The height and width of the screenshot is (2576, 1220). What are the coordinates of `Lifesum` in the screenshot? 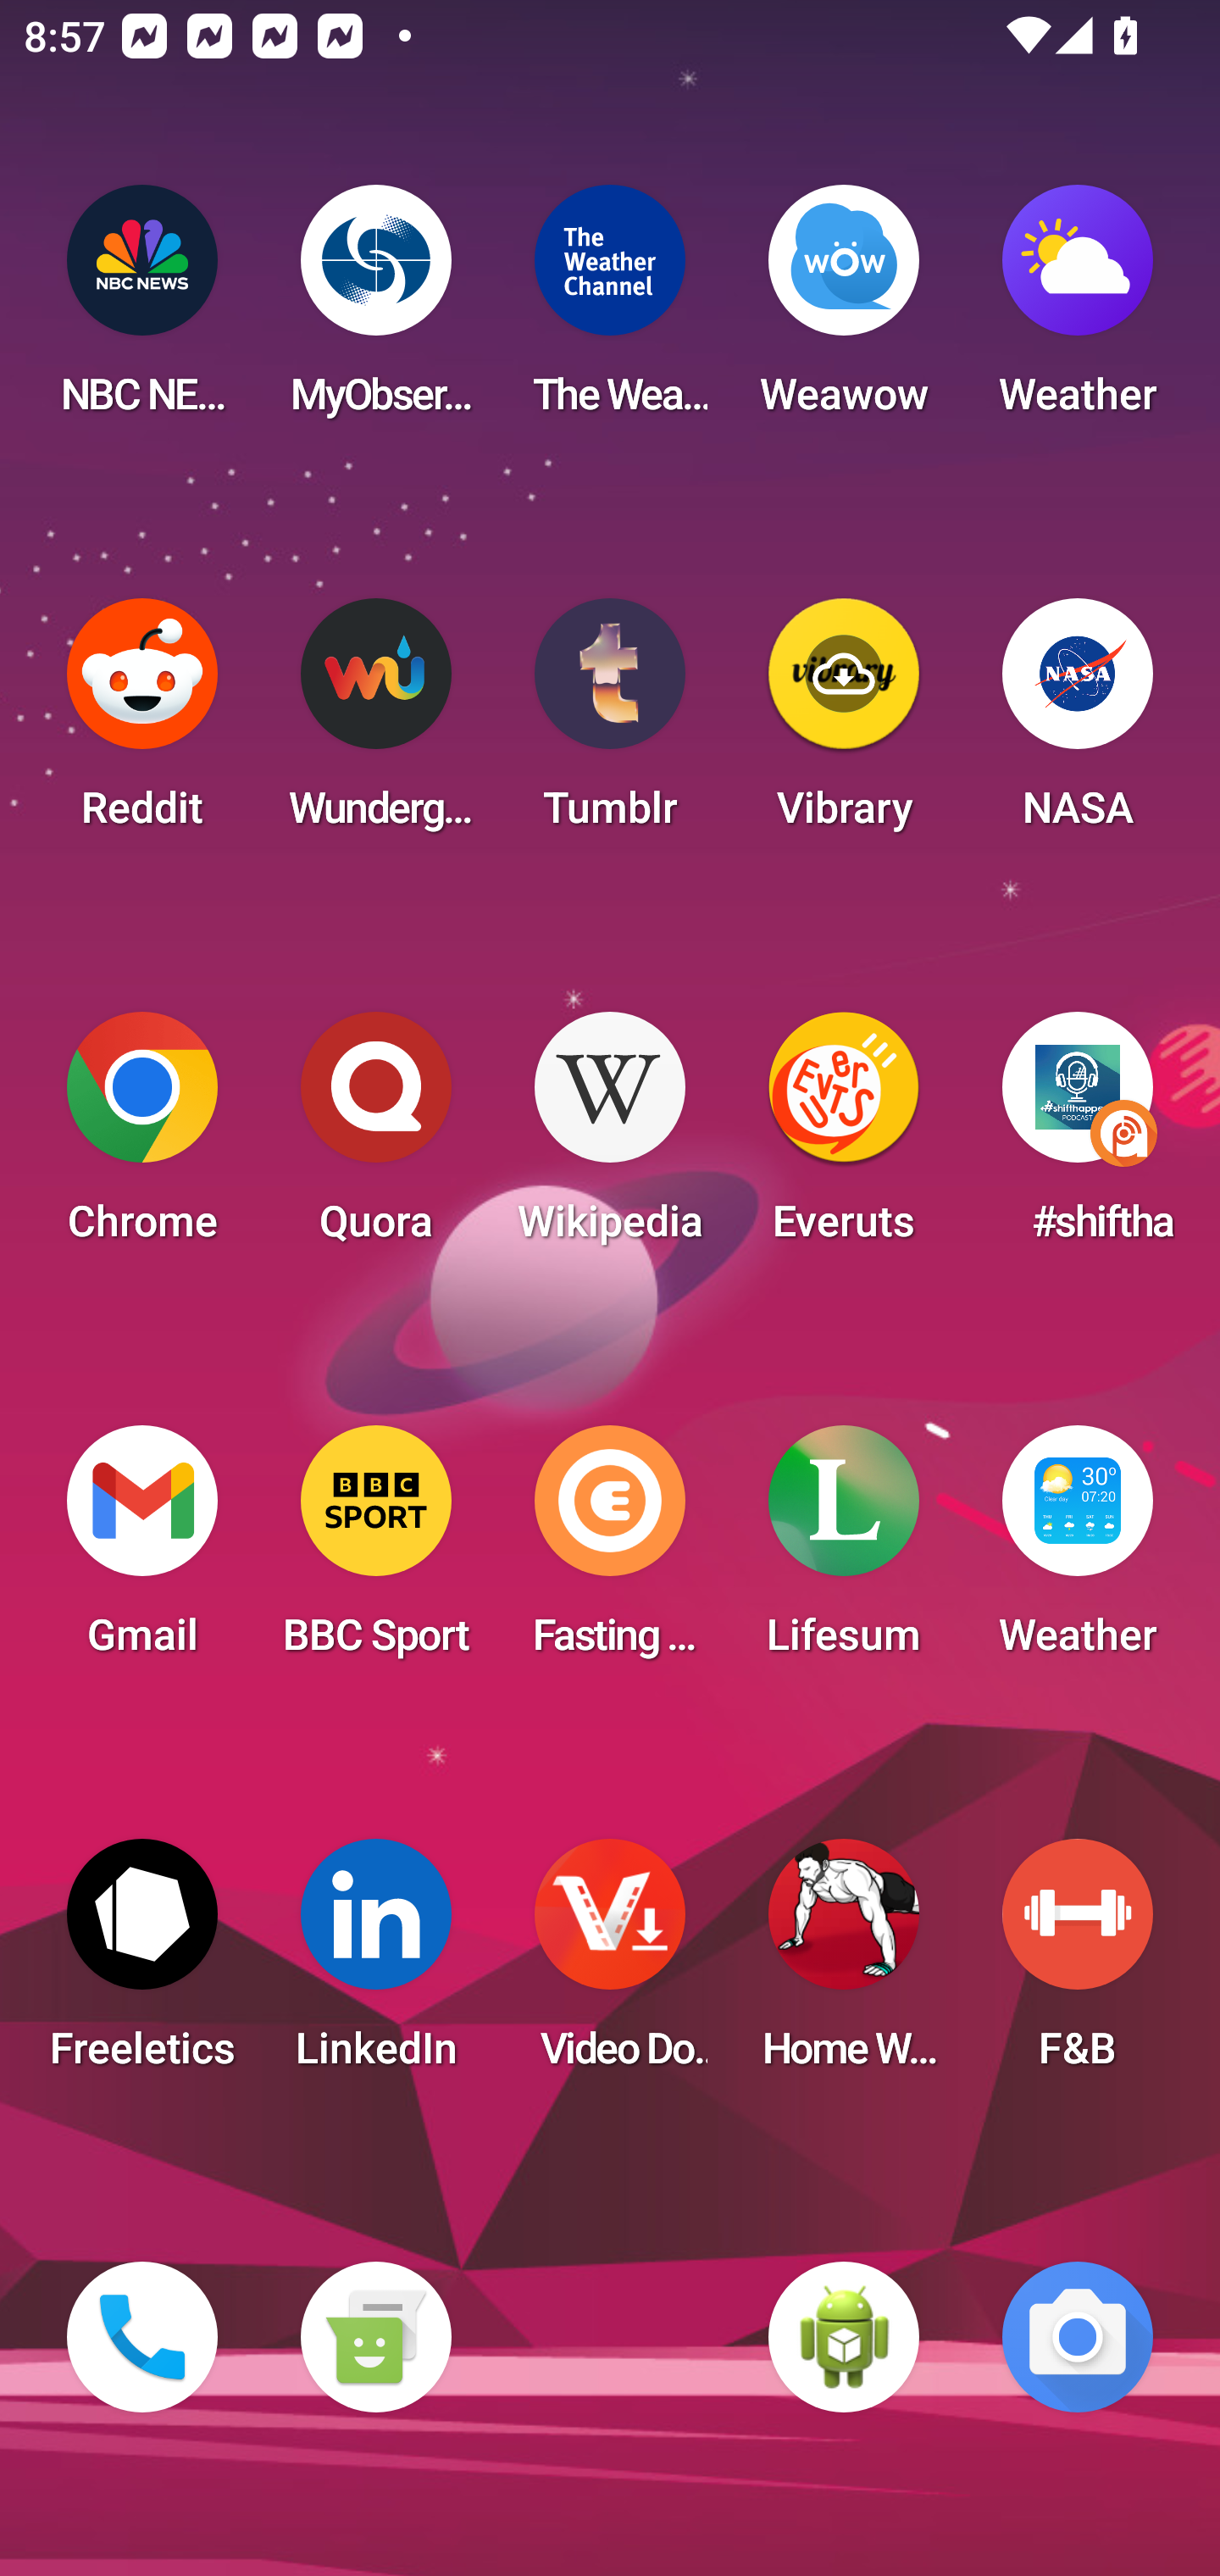 It's located at (844, 1551).